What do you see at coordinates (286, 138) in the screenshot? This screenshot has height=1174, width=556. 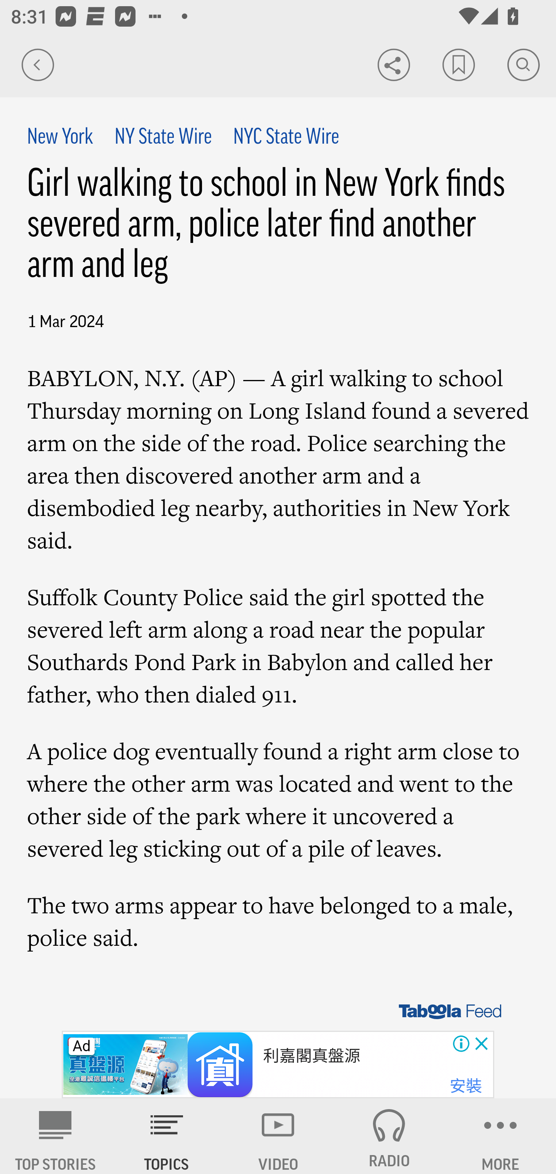 I see `NYC State Wire` at bounding box center [286, 138].